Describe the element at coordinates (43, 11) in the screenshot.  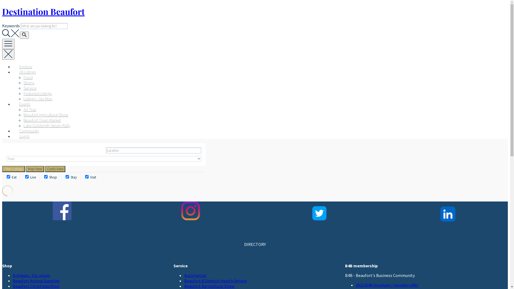
I see `Destination Beaufort` at that location.